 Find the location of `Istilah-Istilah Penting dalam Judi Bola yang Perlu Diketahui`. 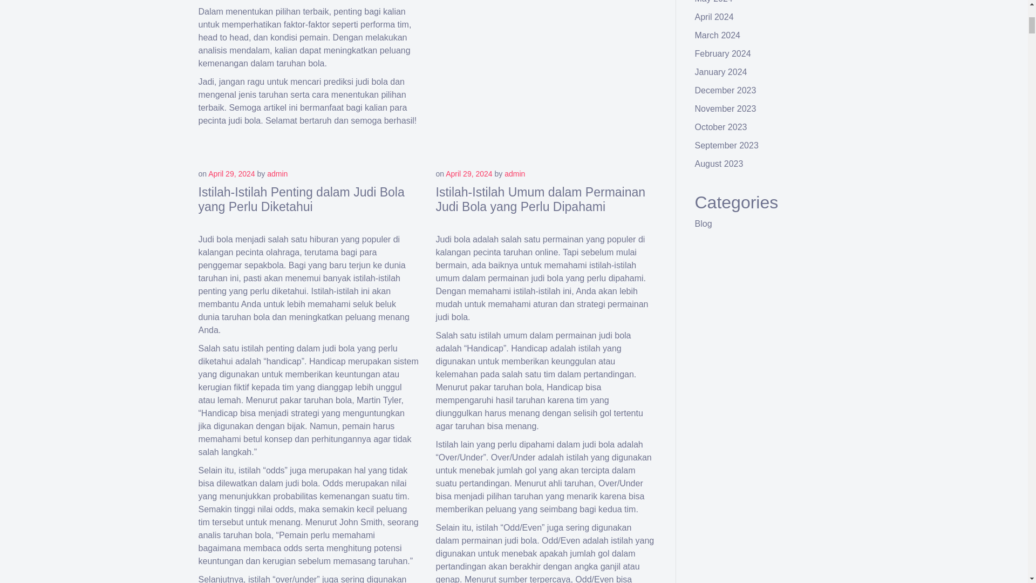

Istilah-Istilah Penting dalam Judi Bola yang Perlu Diketahui is located at coordinates (302, 200).